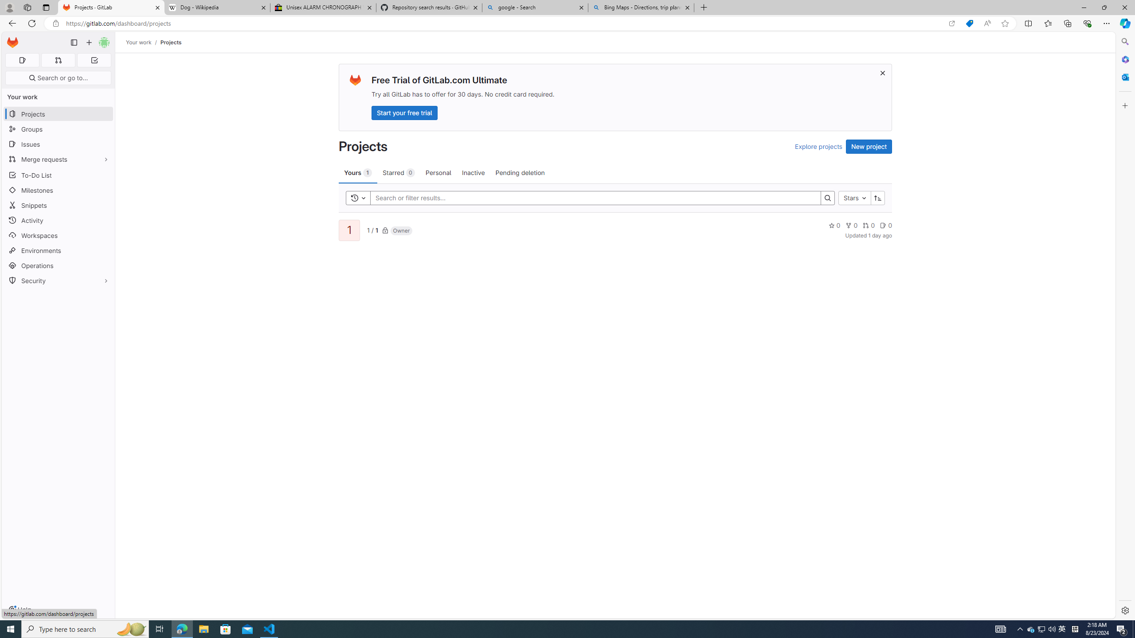  What do you see at coordinates (534, 8) in the screenshot?
I see `google - Search` at bounding box center [534, 8].